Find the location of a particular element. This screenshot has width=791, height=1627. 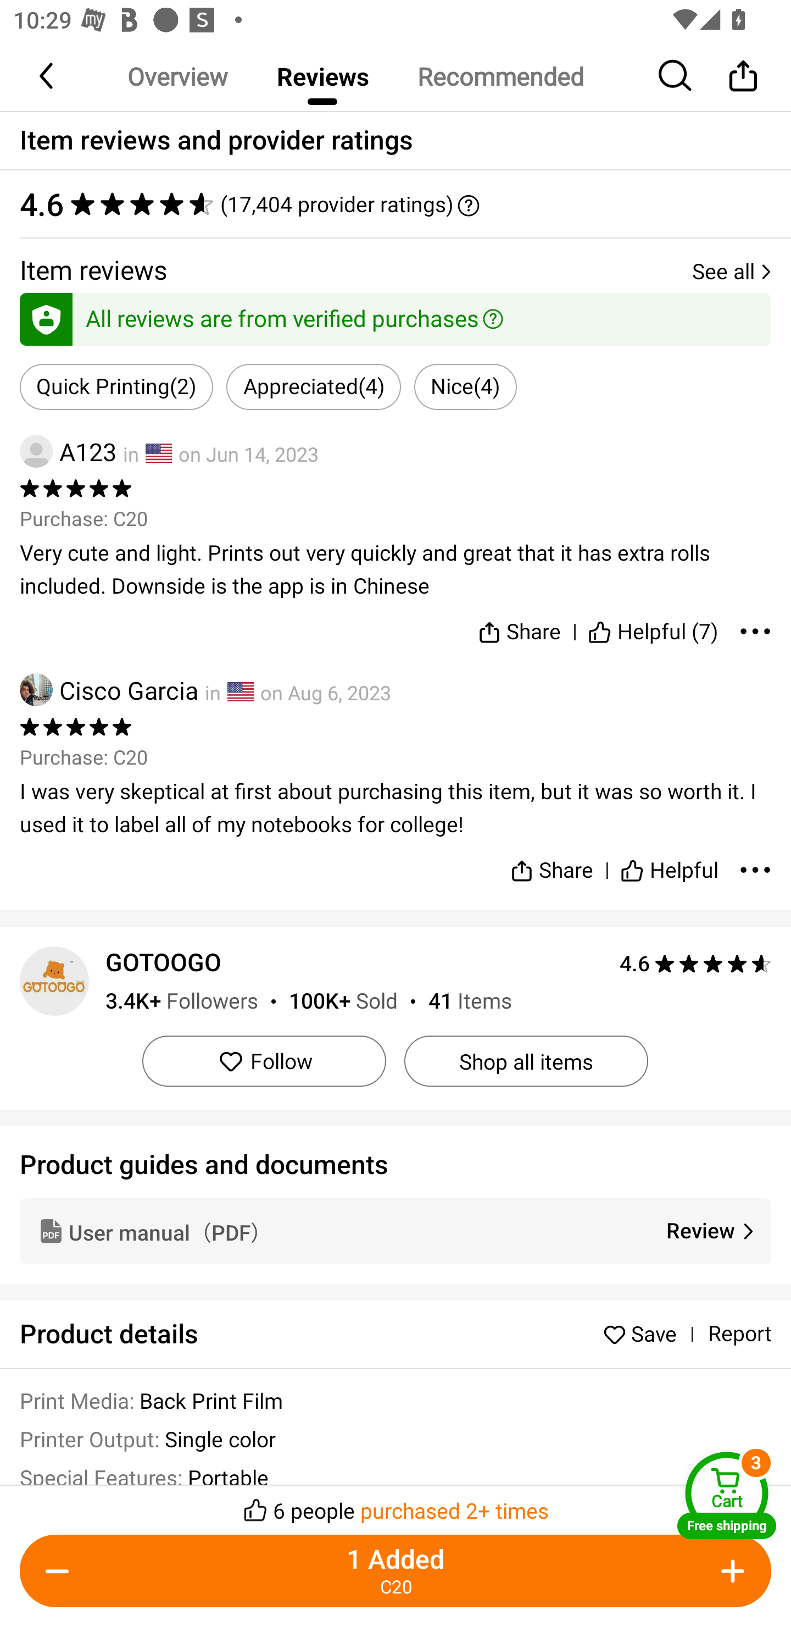

Share is located at coordinates (743, 75).